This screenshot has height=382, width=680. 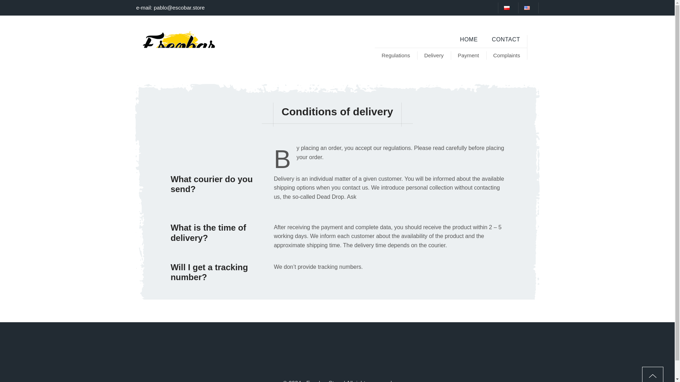 I want to click on Delivery, so click(x=434, y=55).